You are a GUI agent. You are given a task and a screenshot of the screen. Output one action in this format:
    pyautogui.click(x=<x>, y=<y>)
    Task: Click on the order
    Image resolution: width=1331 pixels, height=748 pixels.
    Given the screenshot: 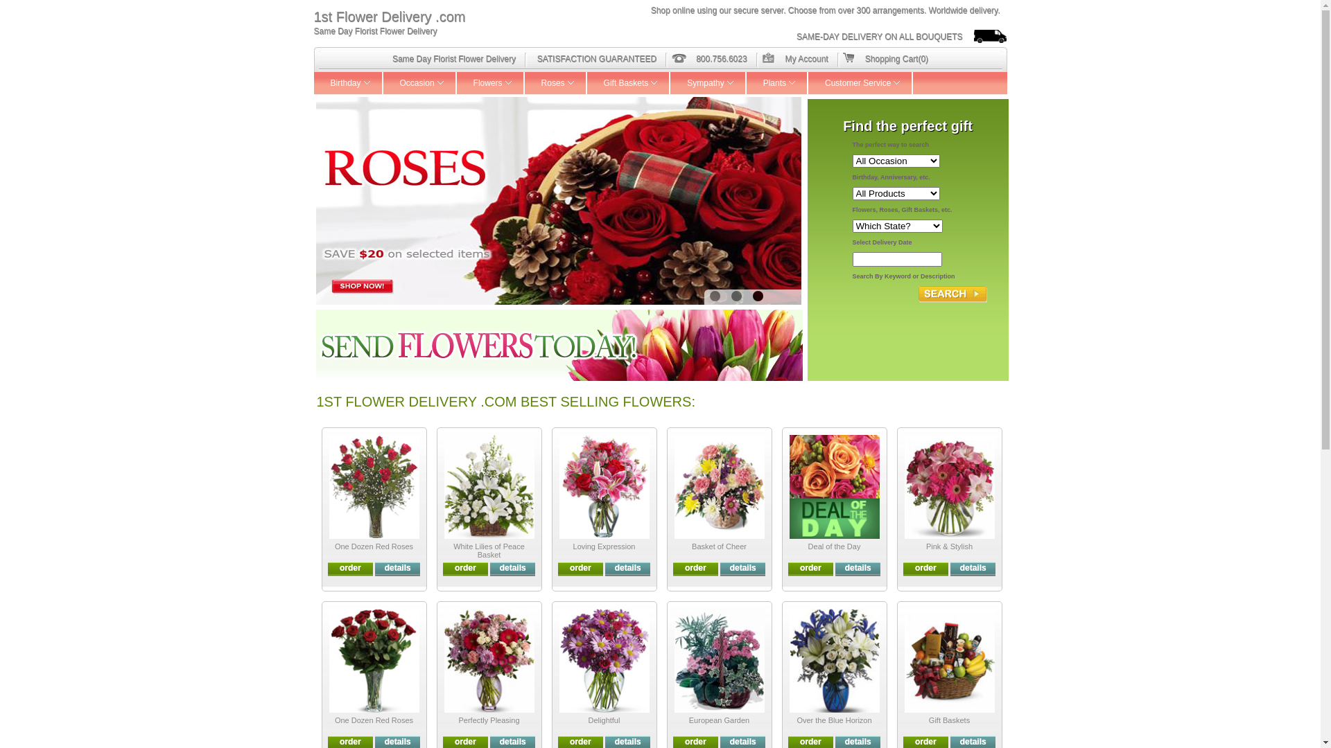 What is the action you would take?
    pyautogui.click(x=811, y=742)
    